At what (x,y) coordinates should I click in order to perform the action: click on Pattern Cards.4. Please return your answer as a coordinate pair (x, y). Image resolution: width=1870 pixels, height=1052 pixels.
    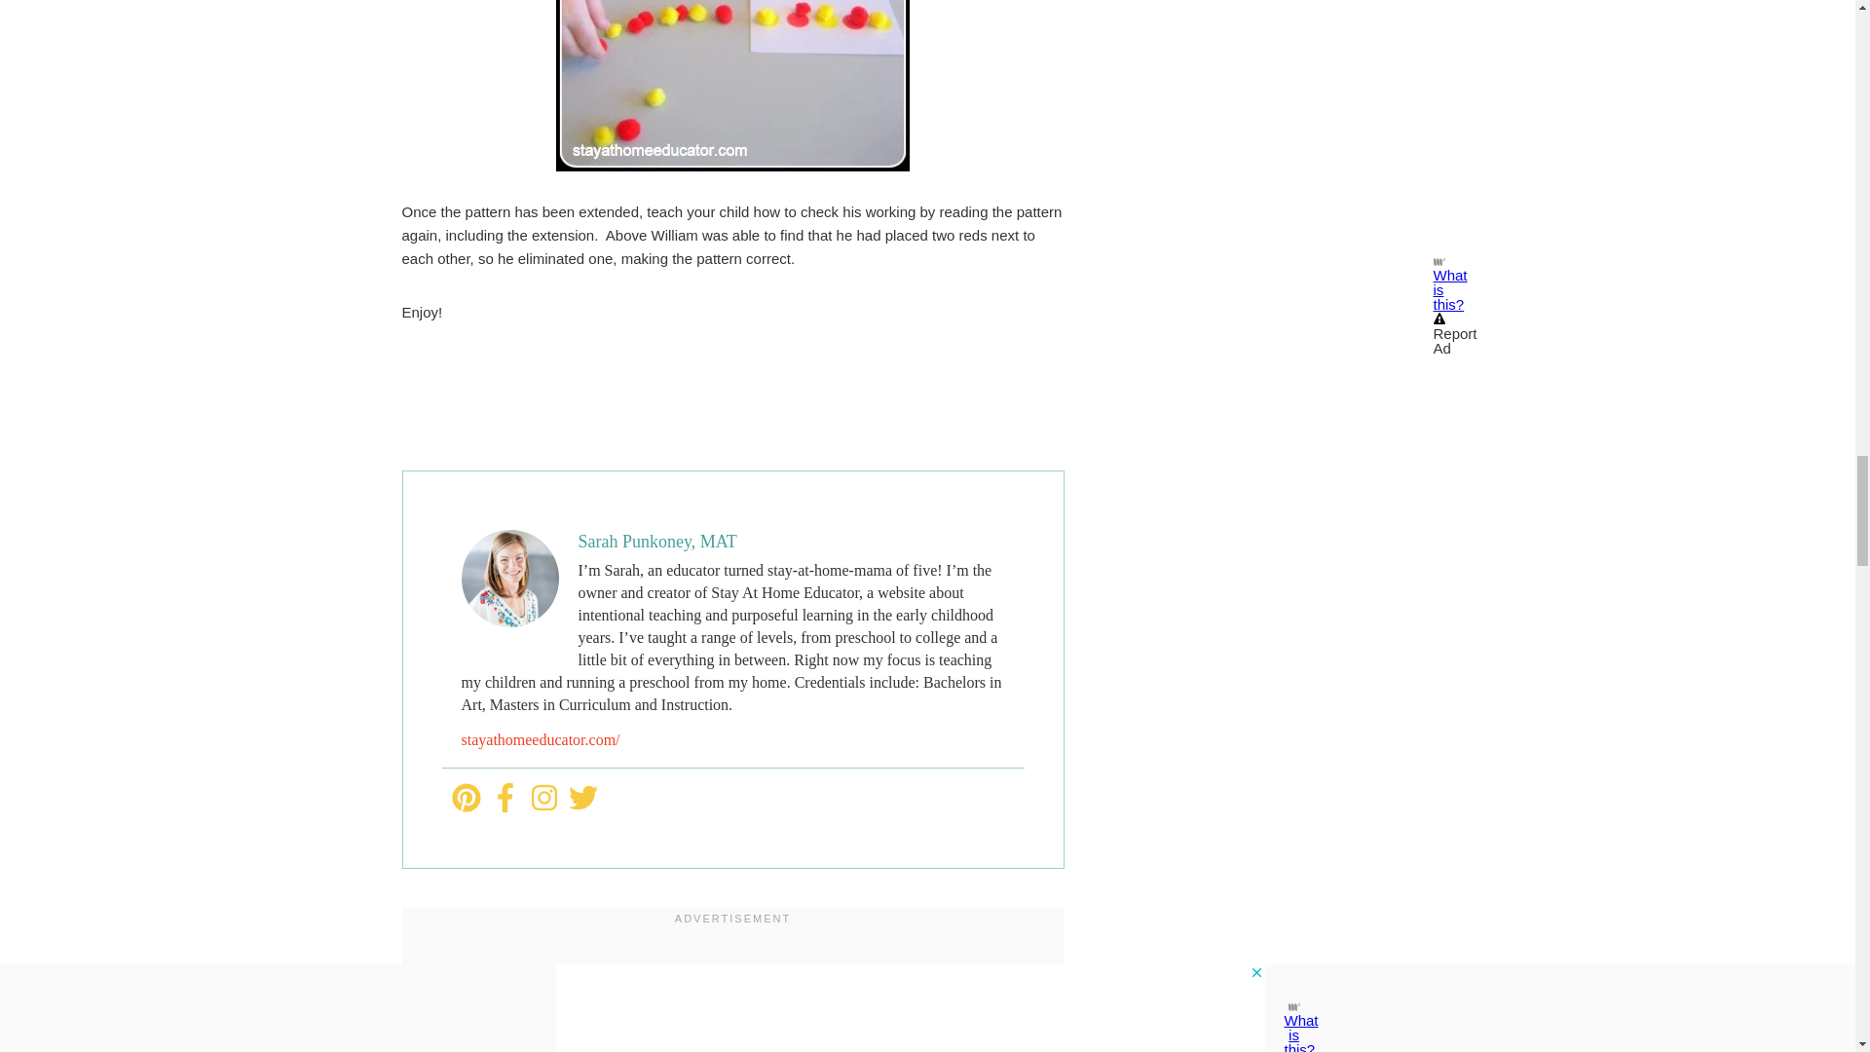
    Looking at the image, I should click on (732, 86).